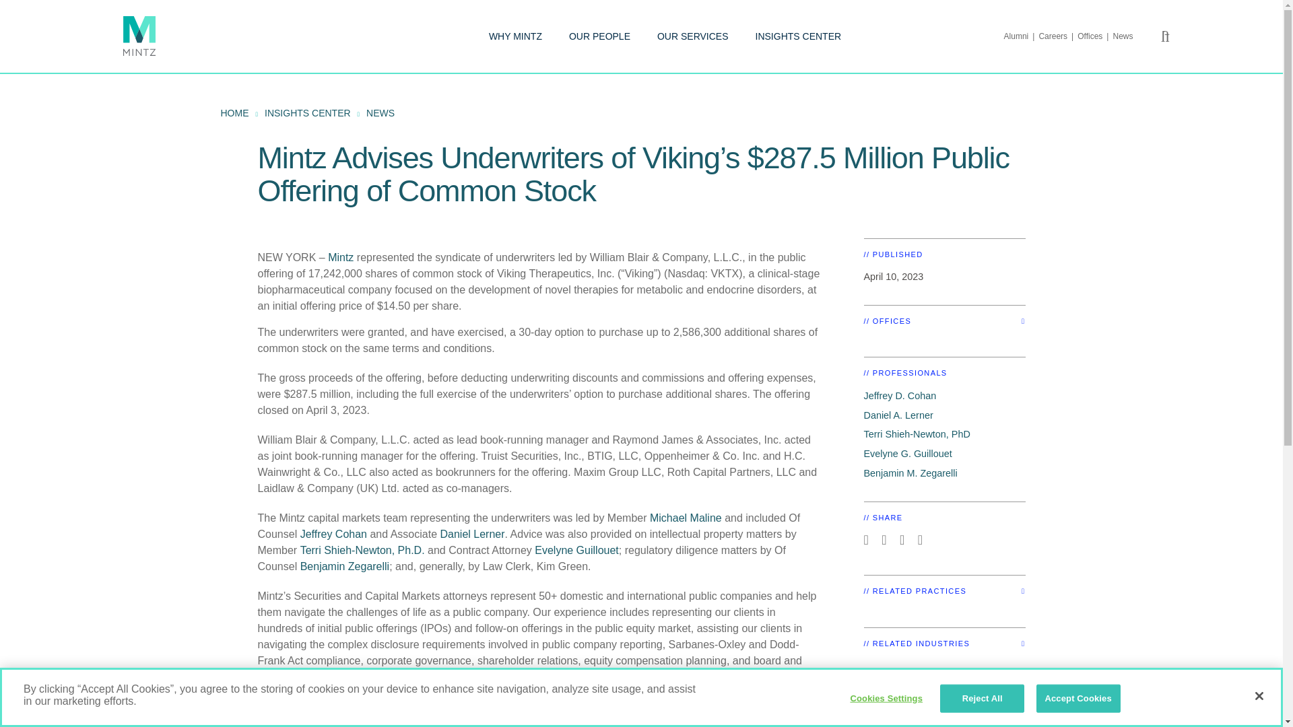 The image size is (1293, 727). Describe the element at coordinates (692, 36) in the screenshot. I see `OUR SERVICES` at that location.